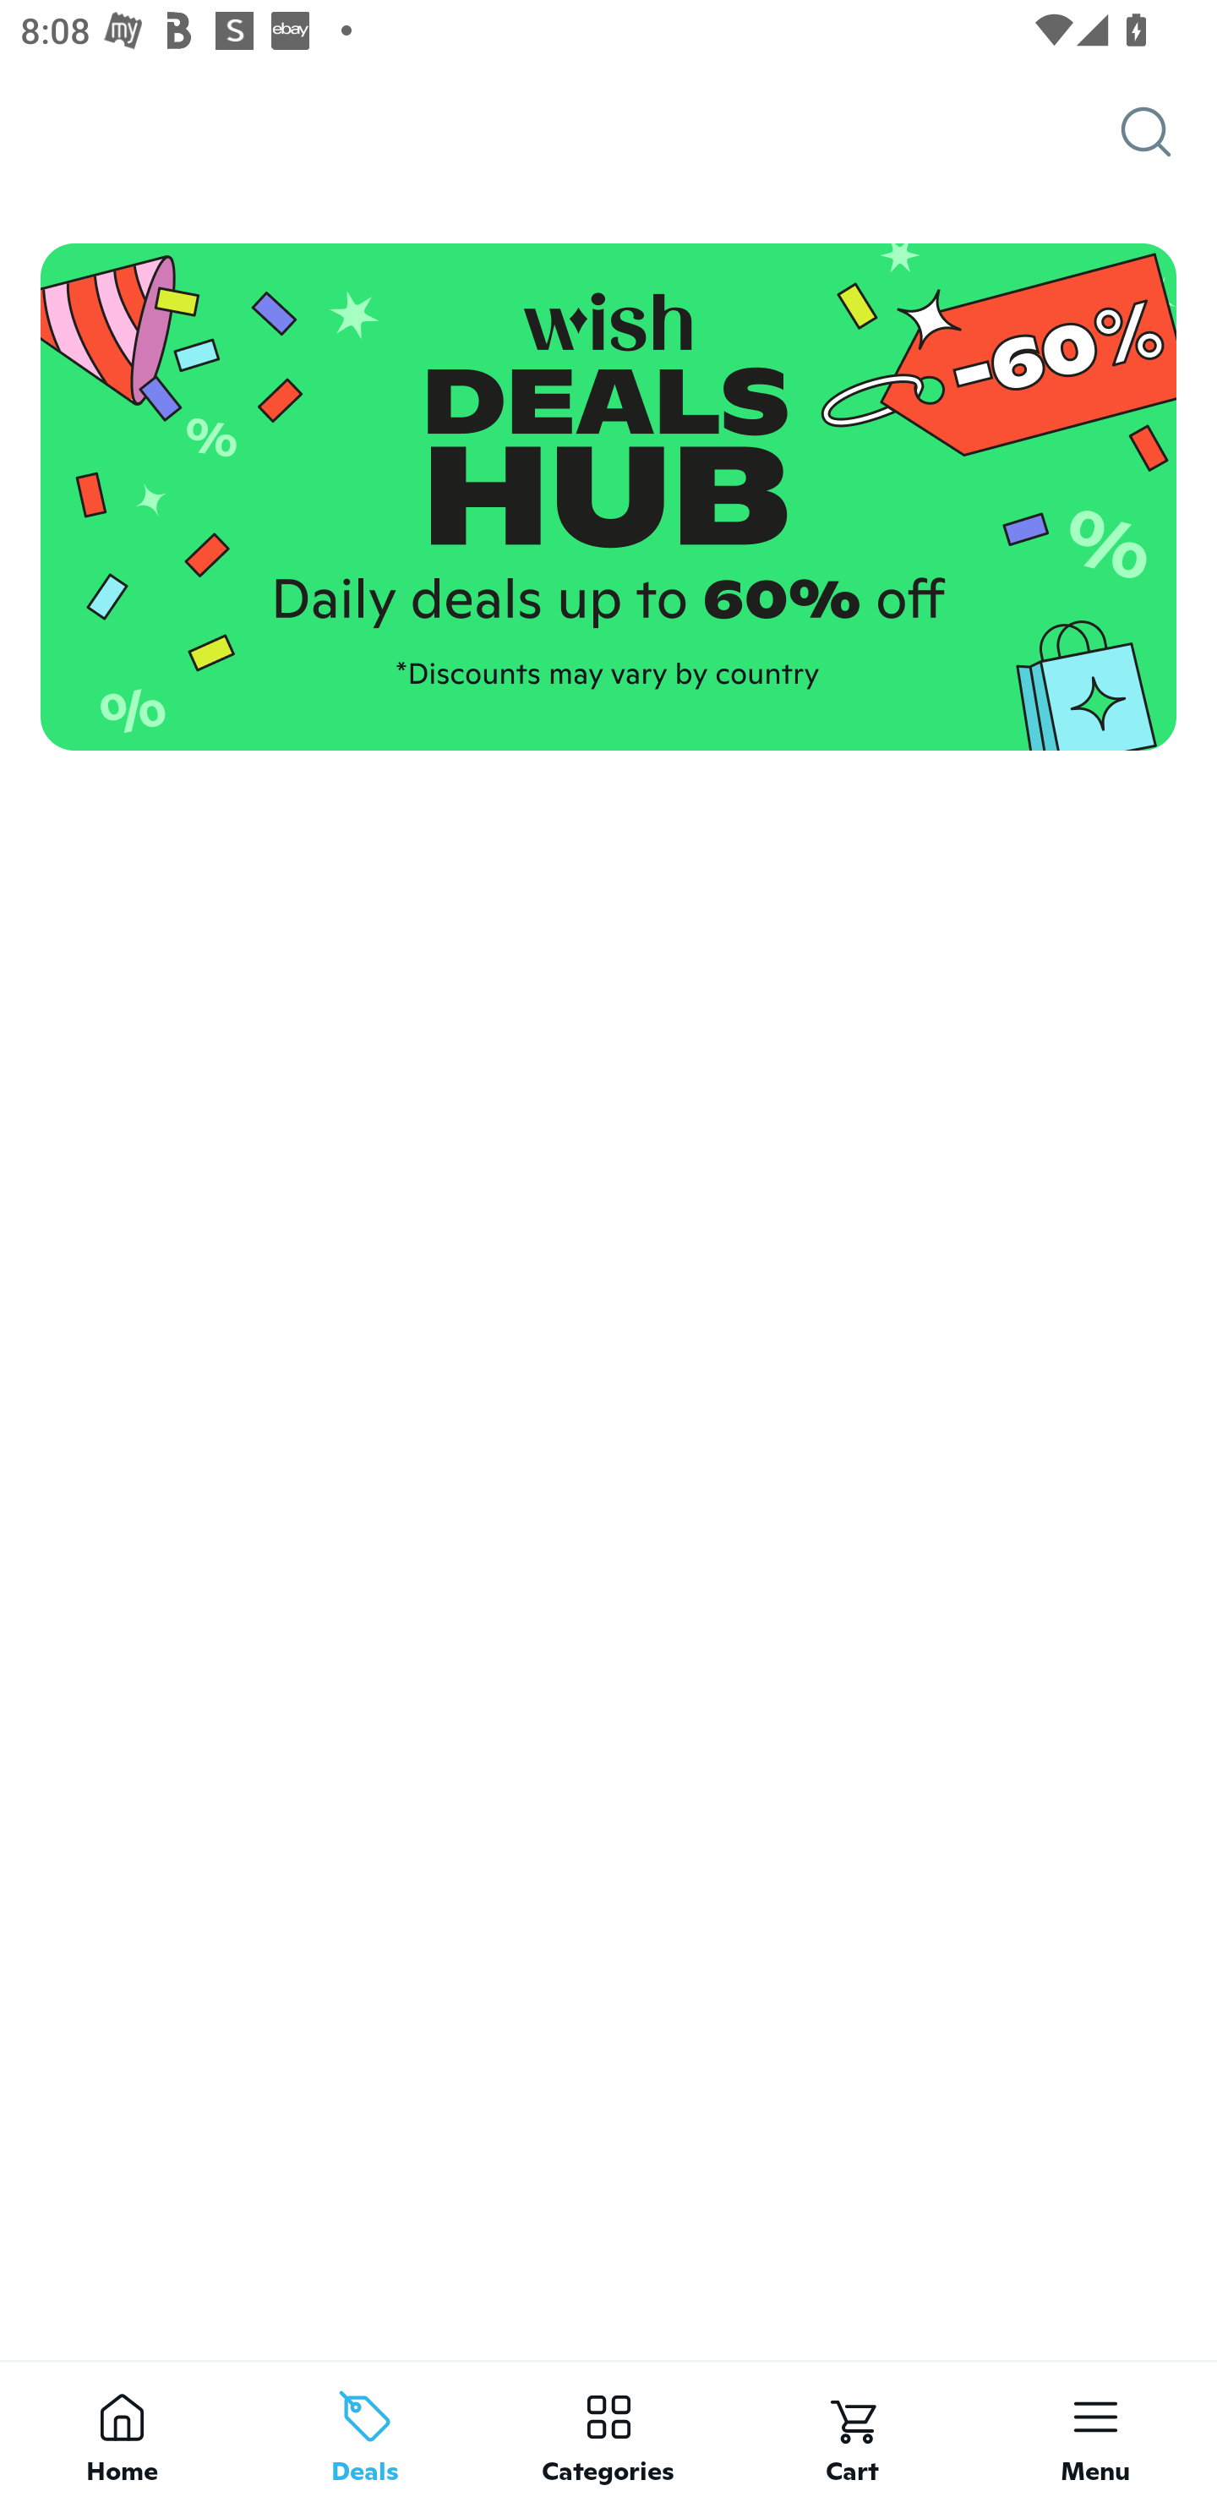 The image size is (1217, 2502). Describe the element at coordinates (1095, 2431) in the screenshot. I see `Menu` at that location.